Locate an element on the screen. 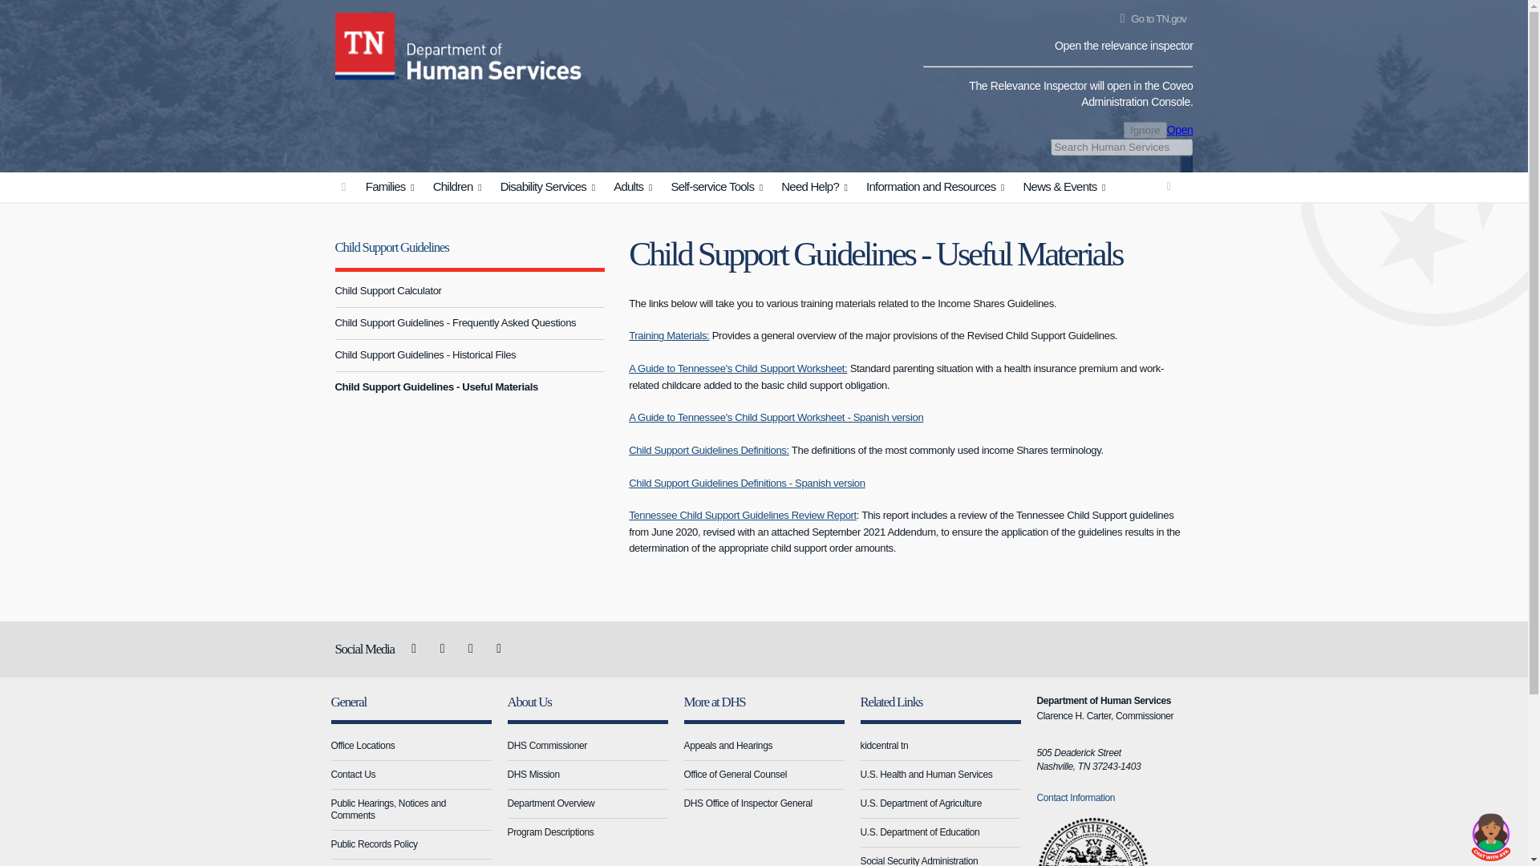 The height and width of the screenshot is (866, 1540). Home is located at coordinates (367, 43).